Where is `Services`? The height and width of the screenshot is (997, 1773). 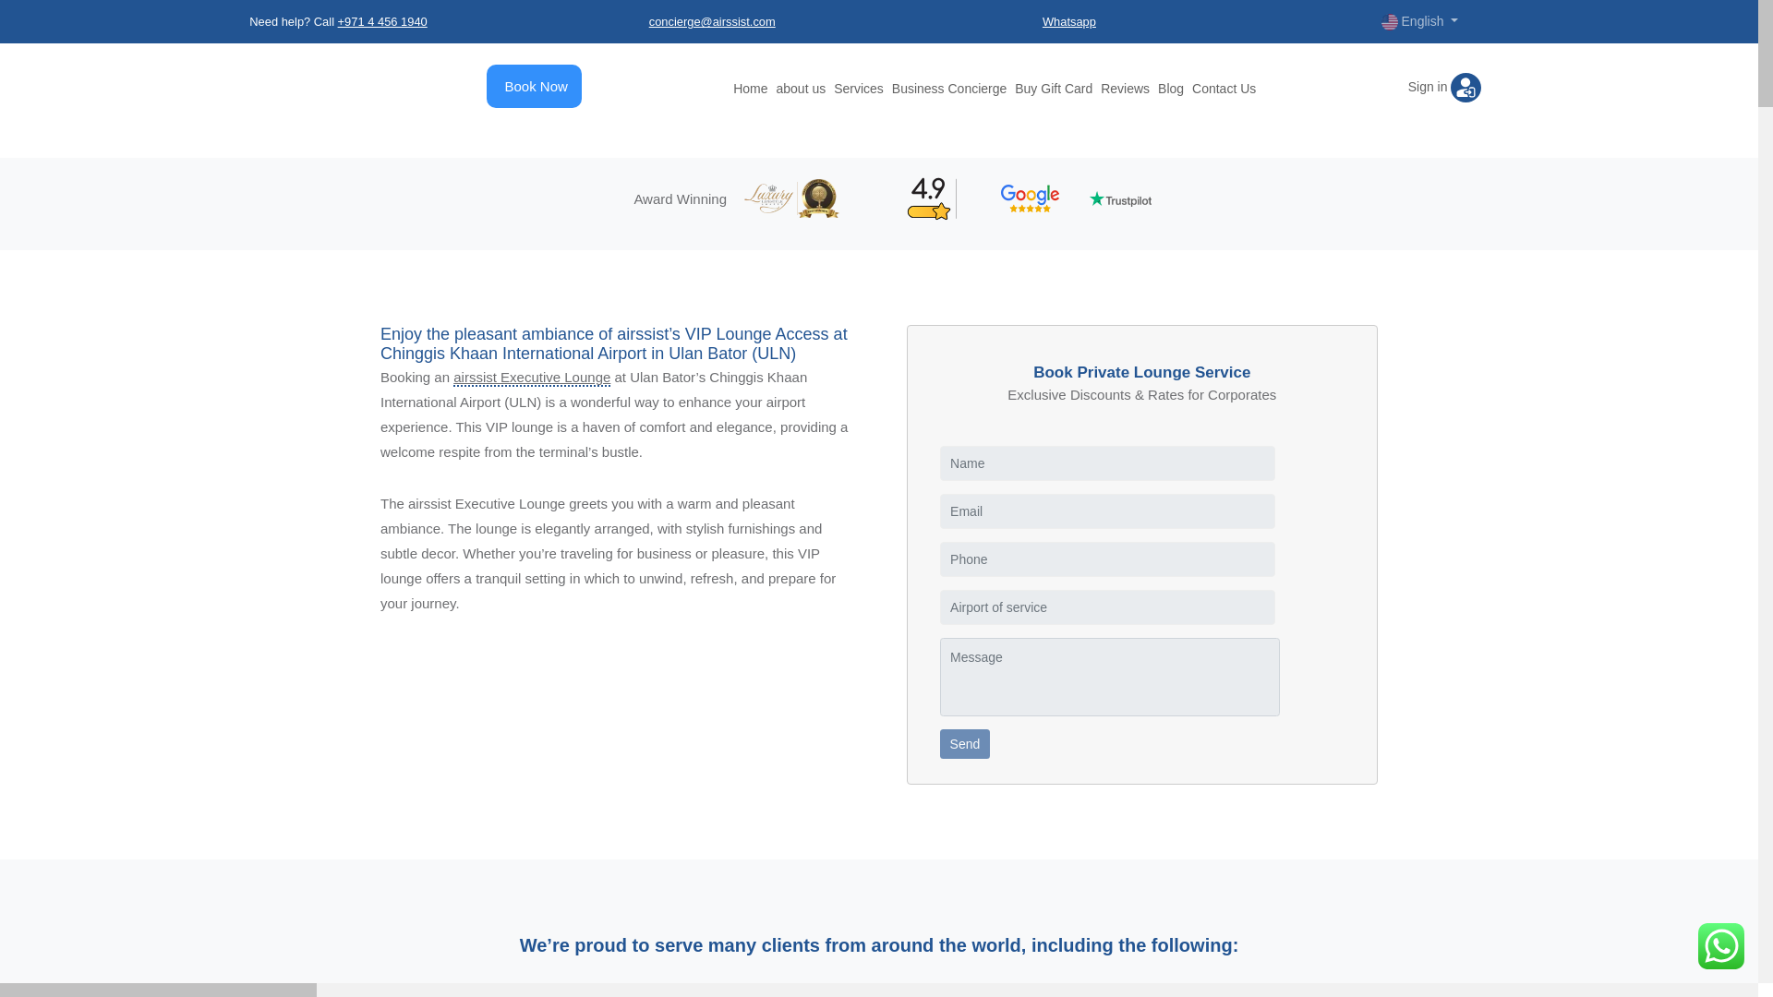 Services is located at coordinates (858, 88).